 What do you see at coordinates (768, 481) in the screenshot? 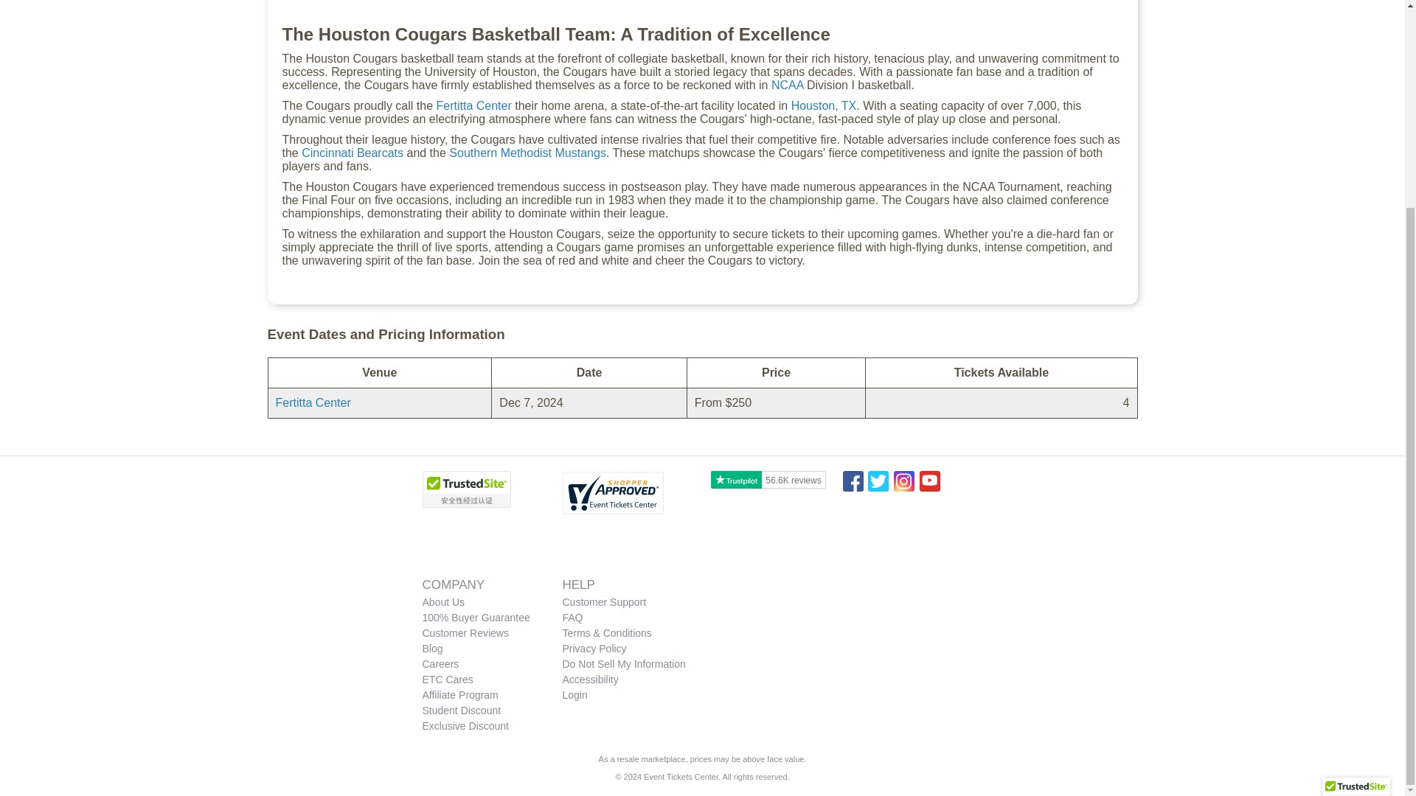
I see `Customer reviews powered by Trustpilot` at bounding box center [768, 481].